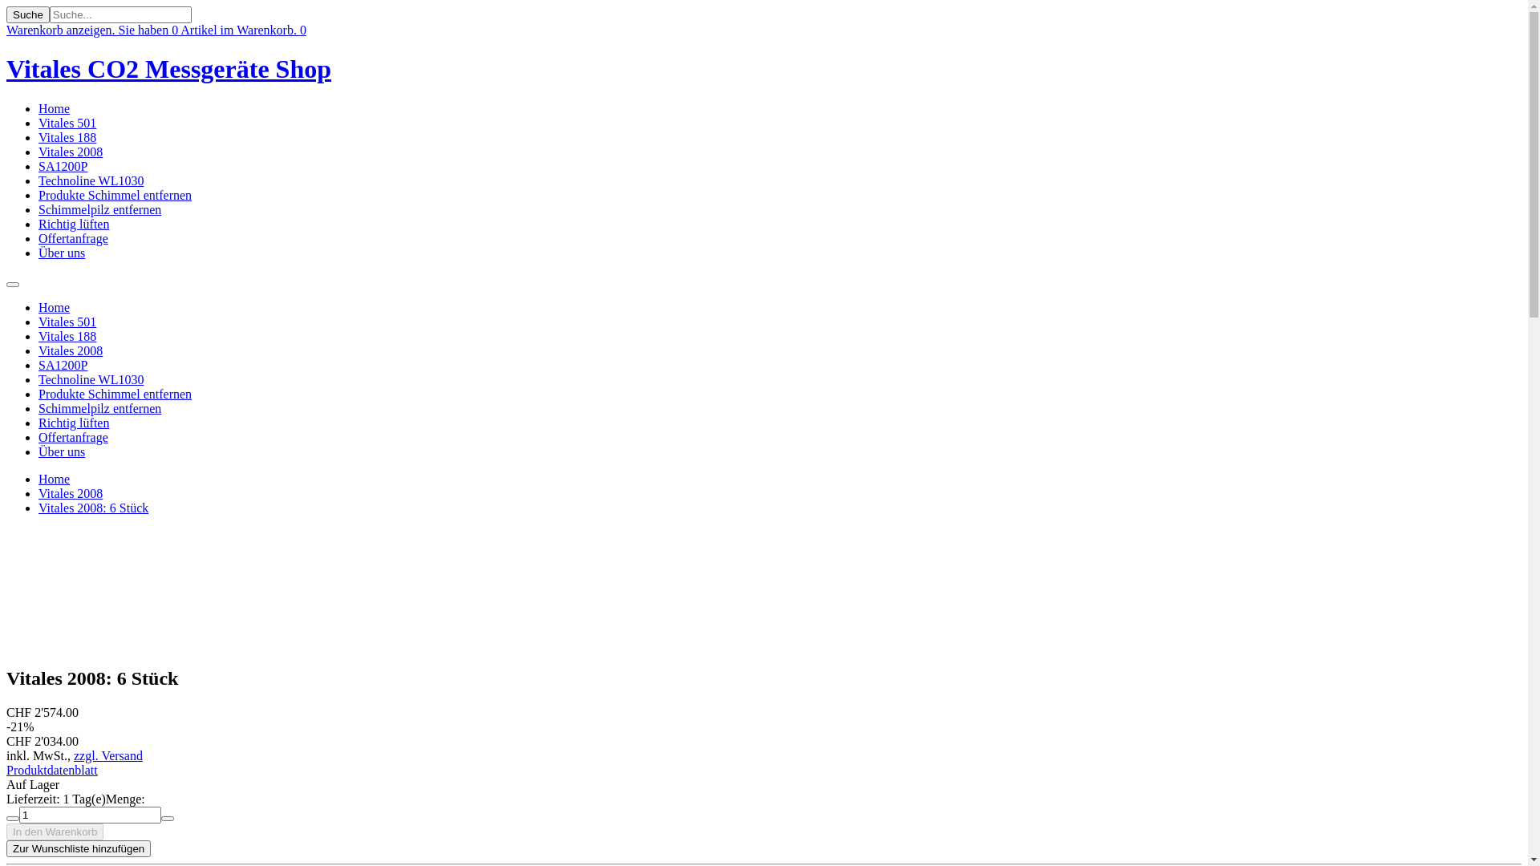 This screenshot has height=866, width=1540. I want to click on Home, so click(55, 109).